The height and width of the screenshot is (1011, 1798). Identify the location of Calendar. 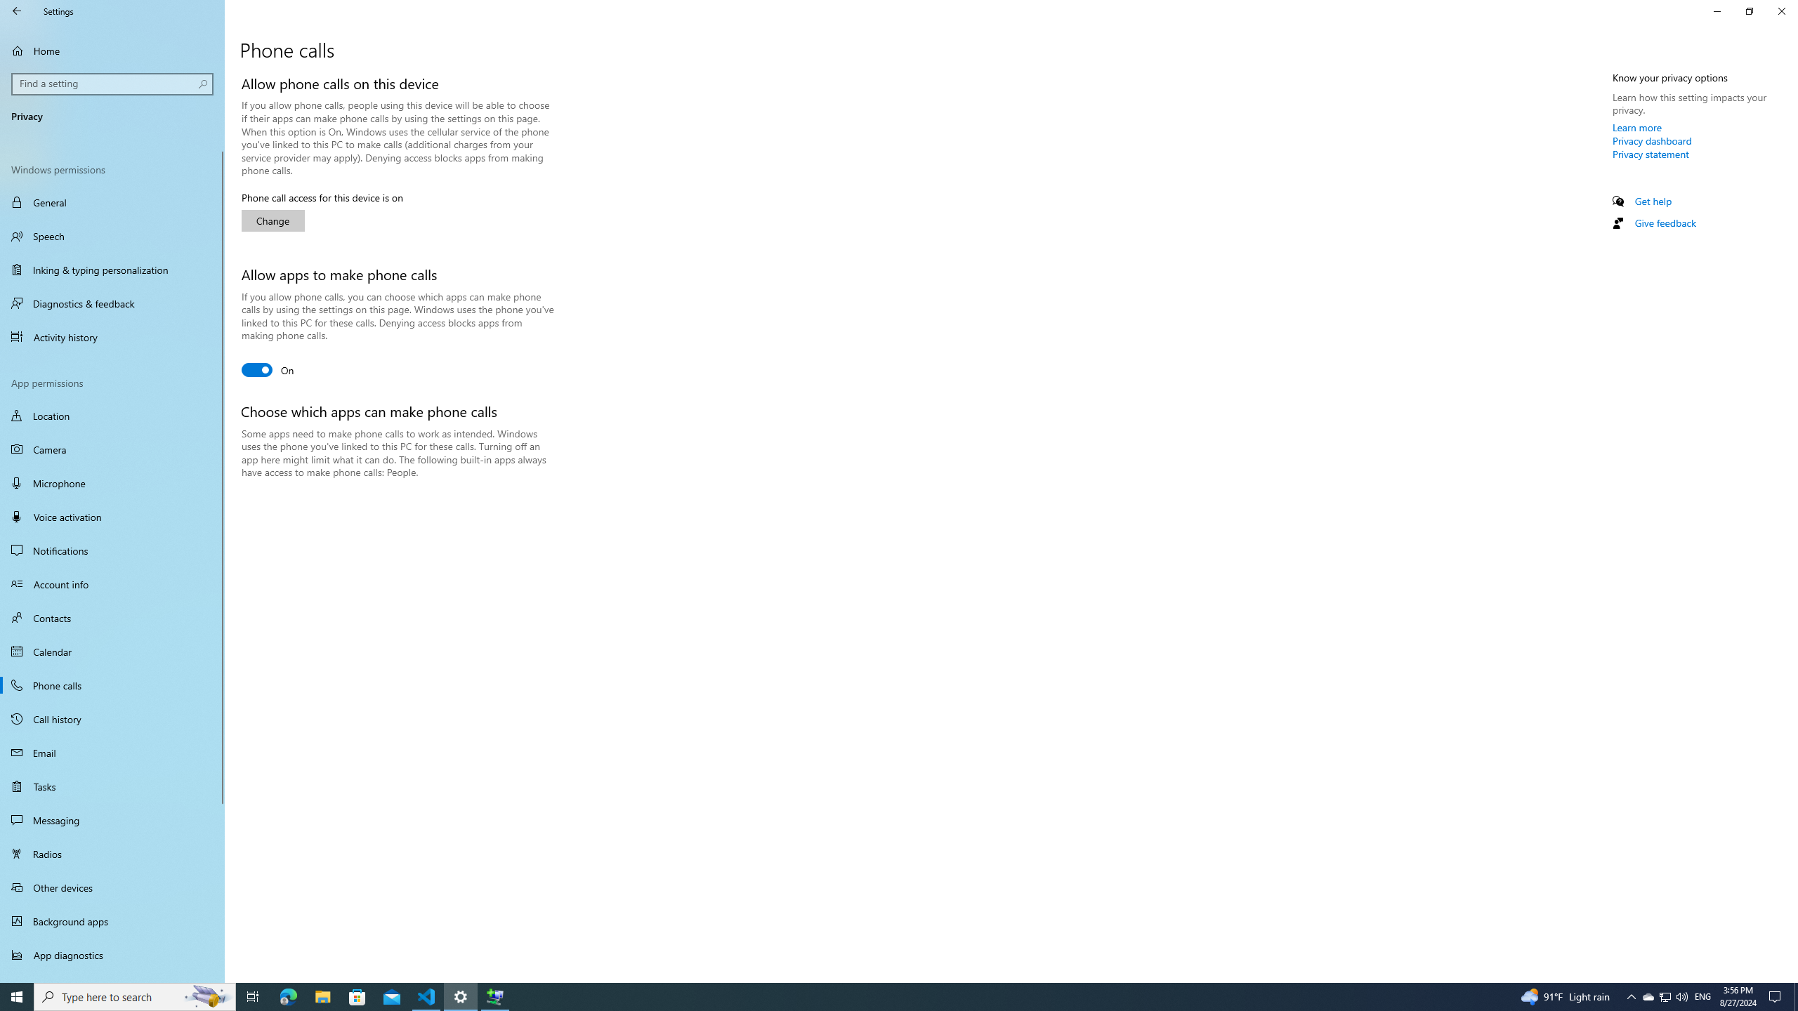
(112, 652).